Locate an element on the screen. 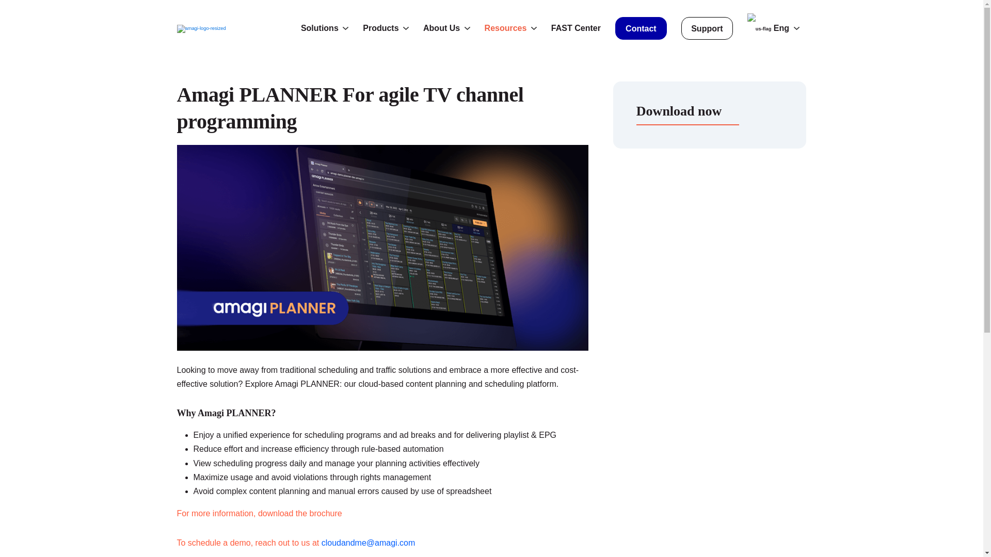 The image size is (991, 557). amagi-logo-resized is located at coordinates (201, 28).